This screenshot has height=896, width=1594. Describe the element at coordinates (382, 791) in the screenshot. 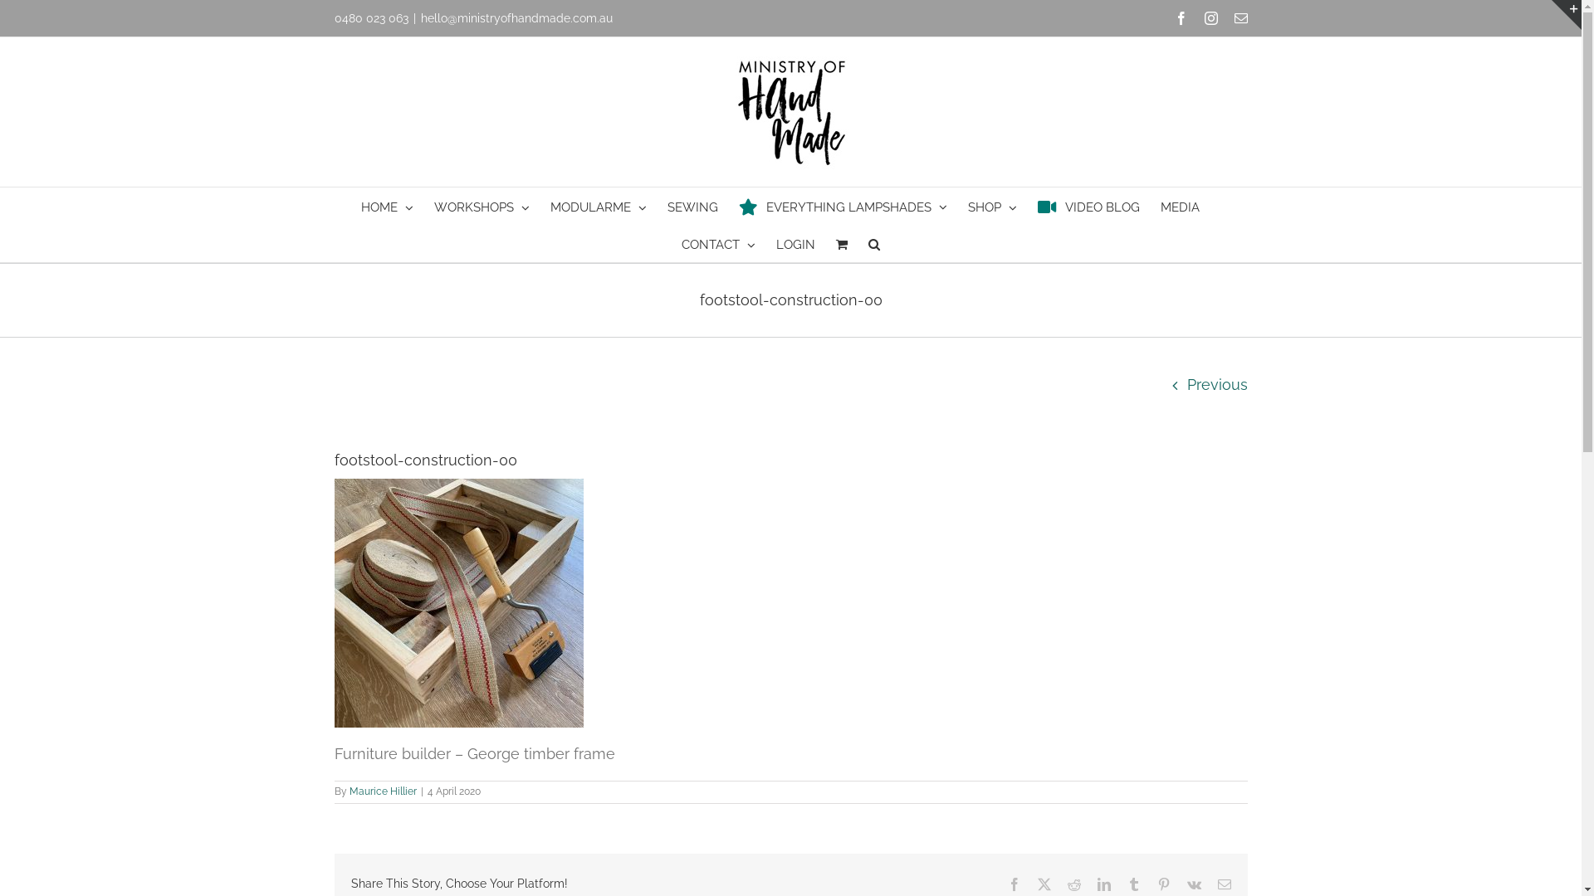

I see `Maurice Hillier` at that location.